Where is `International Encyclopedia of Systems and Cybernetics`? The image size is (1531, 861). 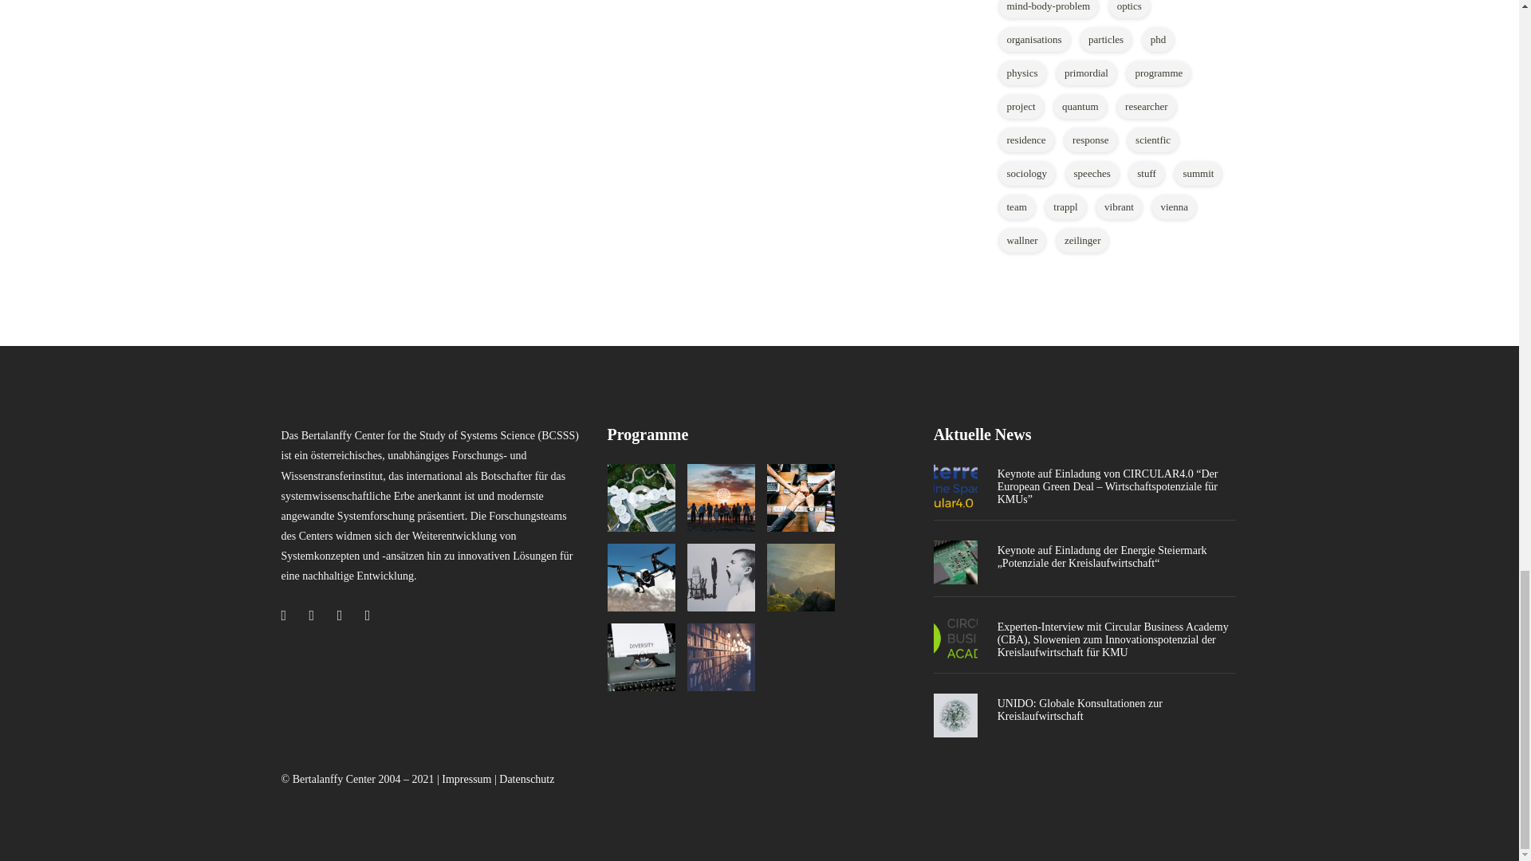
International Encyclopedia of Systems and Cybernetics is located at coordinates (641, 657).